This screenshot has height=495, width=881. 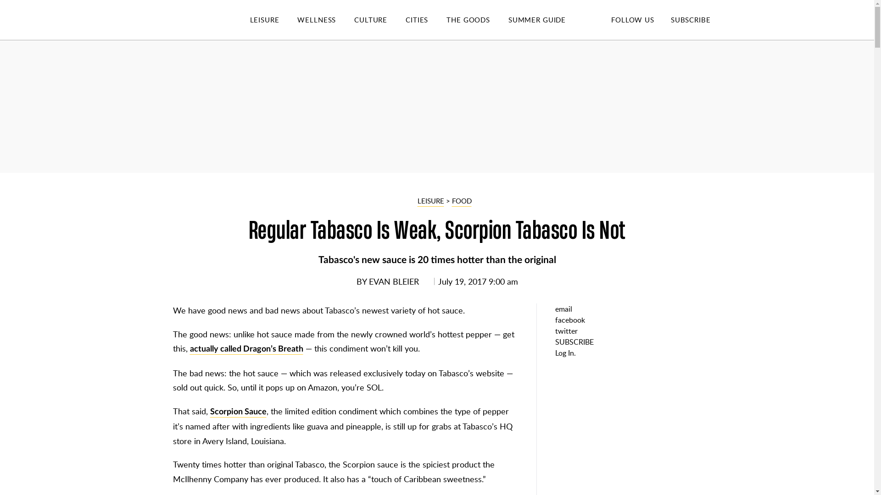 I want to click on LEISURE, so click(x=273, y=20).